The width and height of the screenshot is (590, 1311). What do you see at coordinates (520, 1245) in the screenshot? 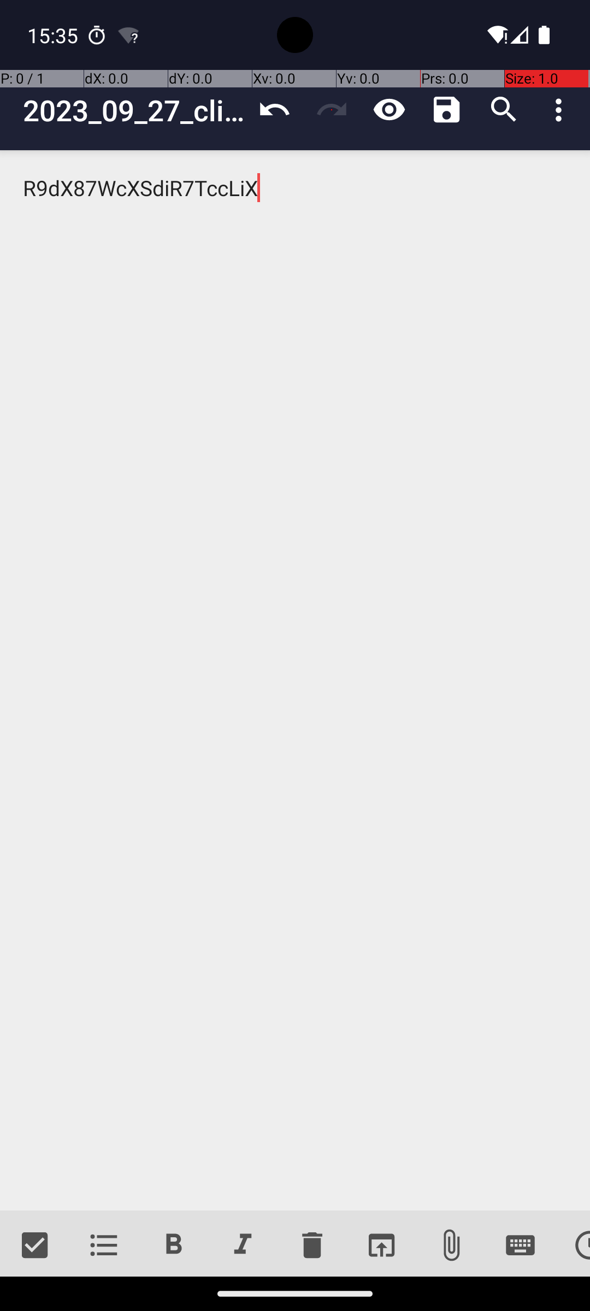
I see `Special Key` at bounding box center [520, 1245].